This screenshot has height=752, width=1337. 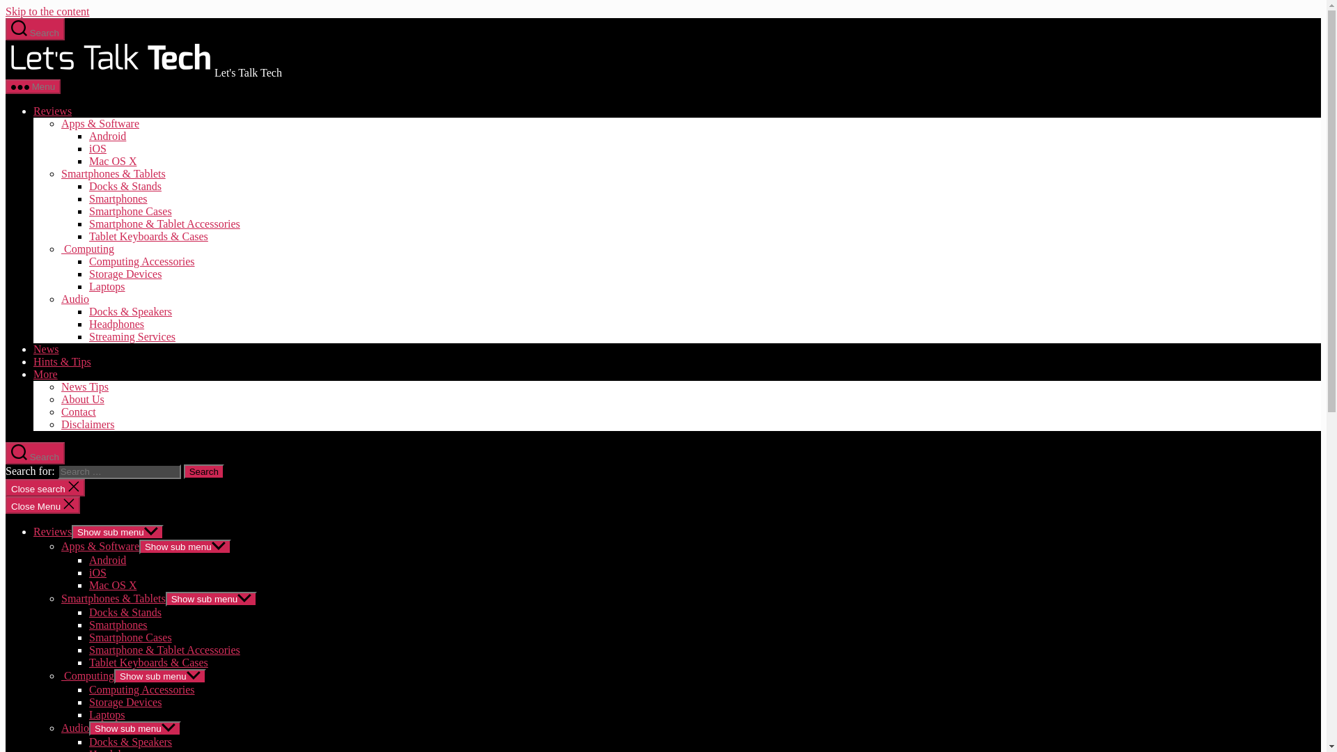 What do you see at coordinates (35, 29) in the screenshot?
I see `Search` at bounding box center [35, 29].